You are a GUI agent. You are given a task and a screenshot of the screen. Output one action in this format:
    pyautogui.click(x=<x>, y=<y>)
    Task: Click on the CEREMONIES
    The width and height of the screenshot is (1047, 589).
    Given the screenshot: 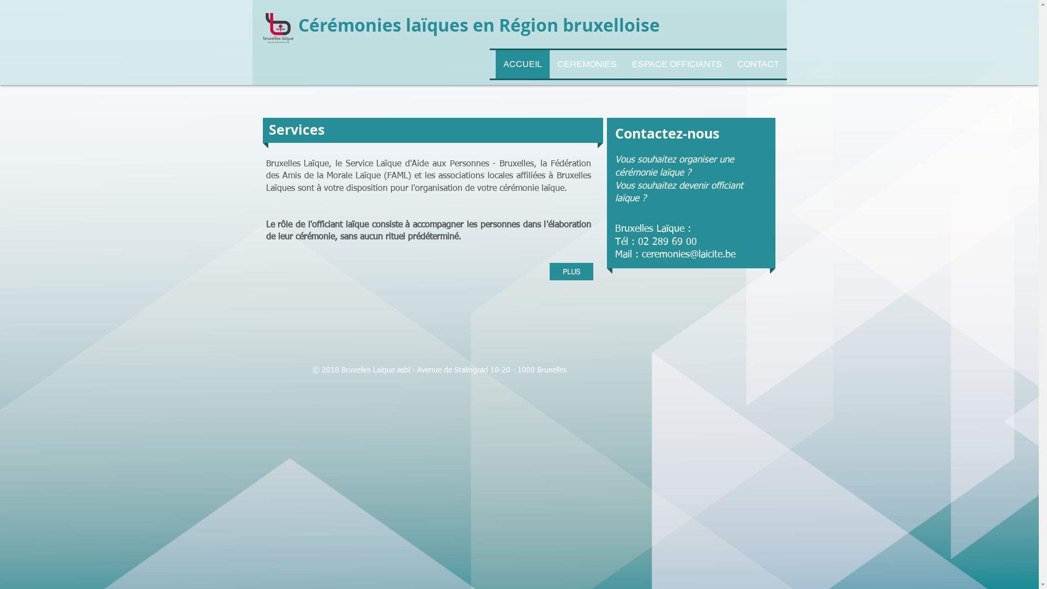 What is the action you would take?
    pyautogui.click(x=587, y=64)
    